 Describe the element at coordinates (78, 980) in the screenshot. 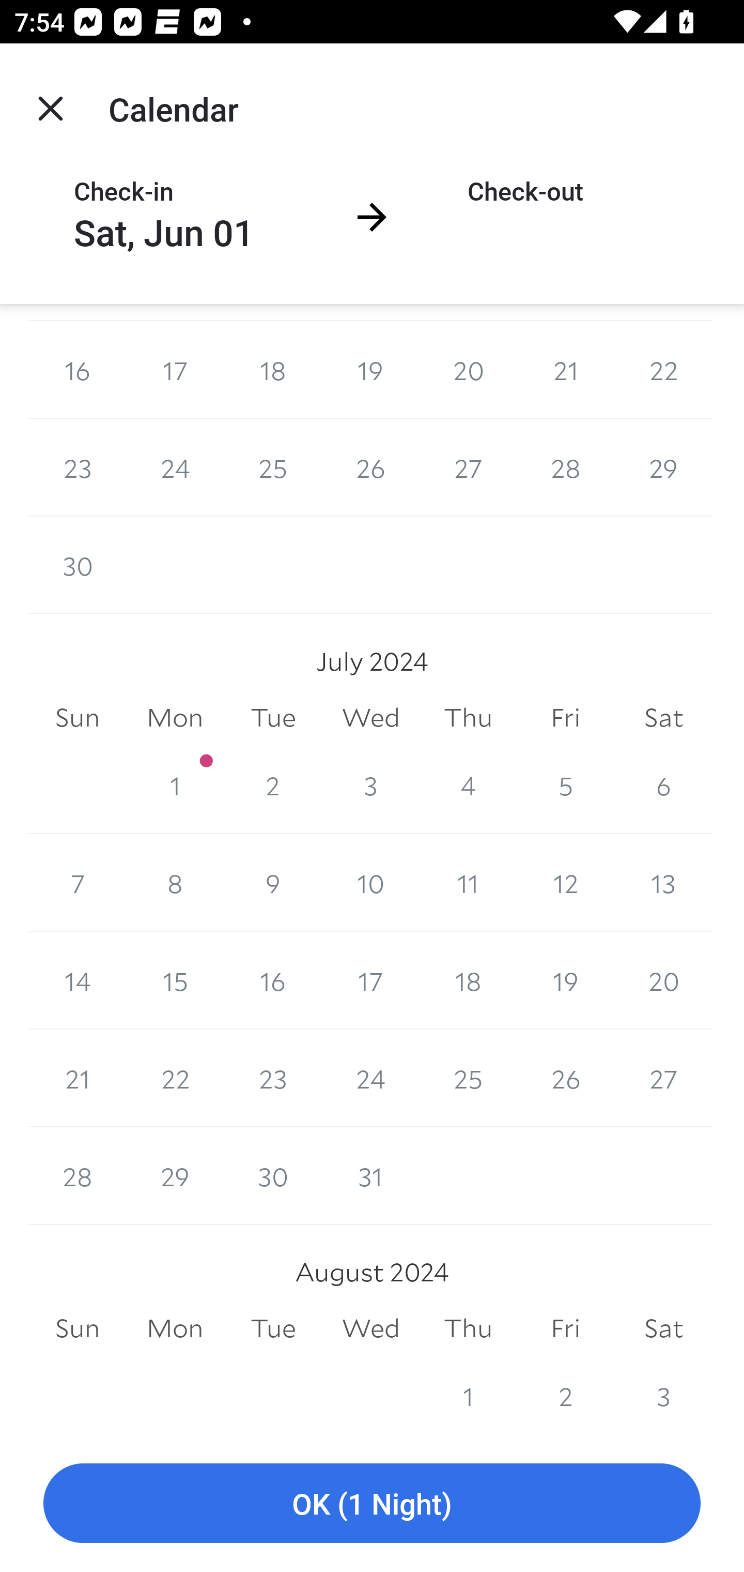

I see `14 14 July 2024` at that location.